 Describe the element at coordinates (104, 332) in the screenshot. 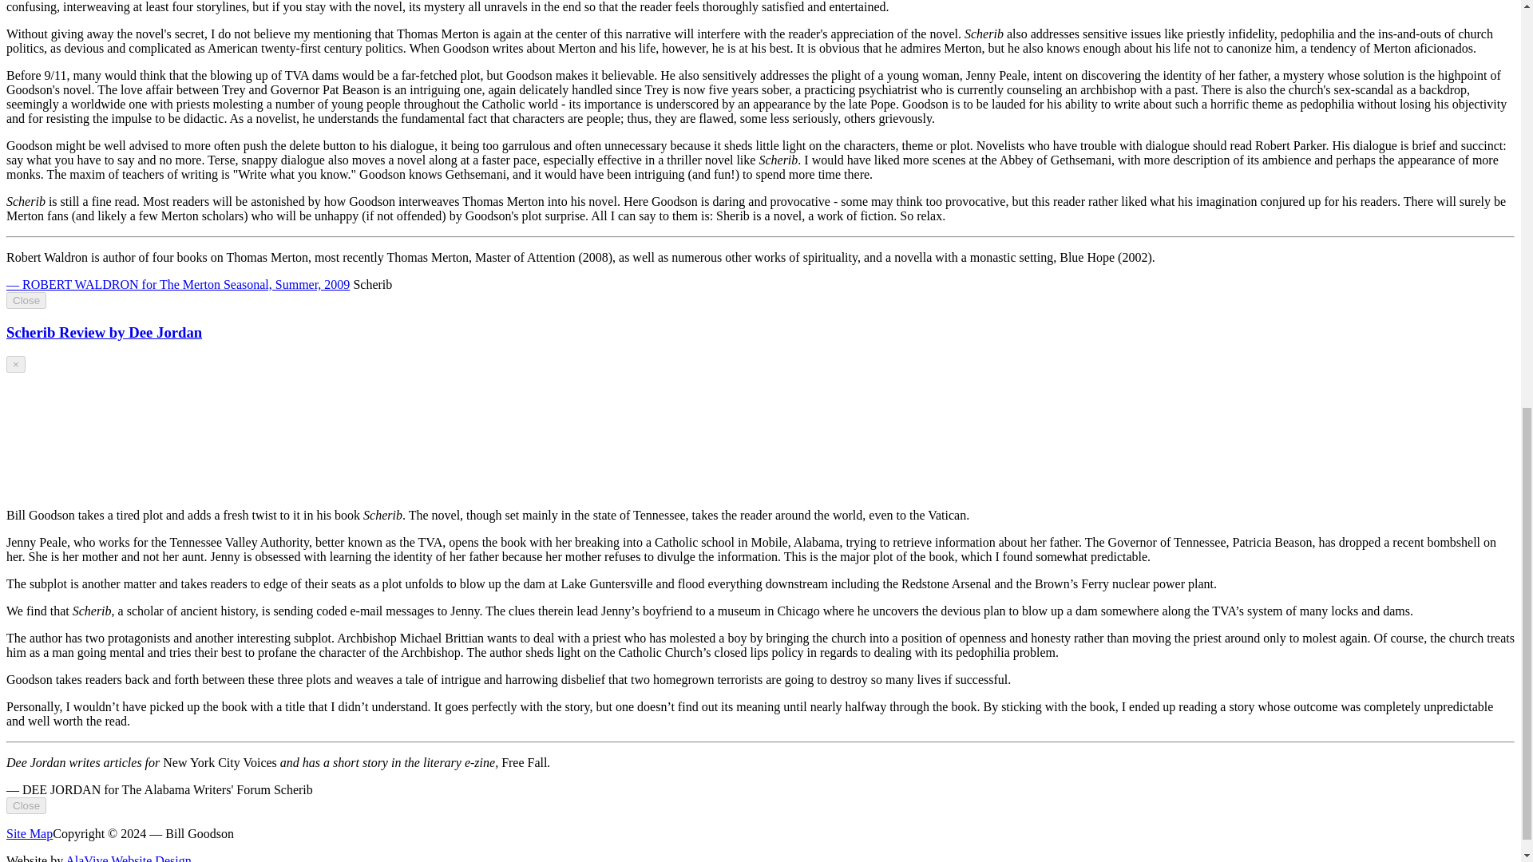

I see `Scherib Review by Dee Jordan` at that location.